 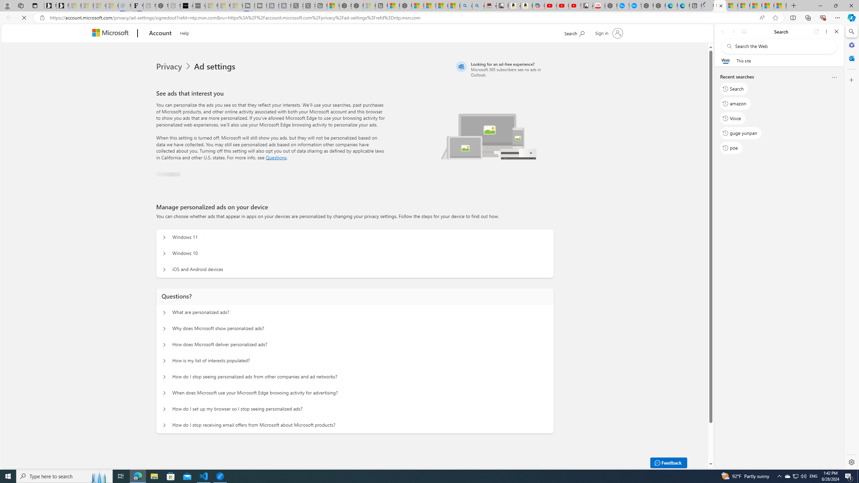 What do you see at coordinates (539, 6) in the screenshot?
I see `Copilot` at bounding box center [539, 6].